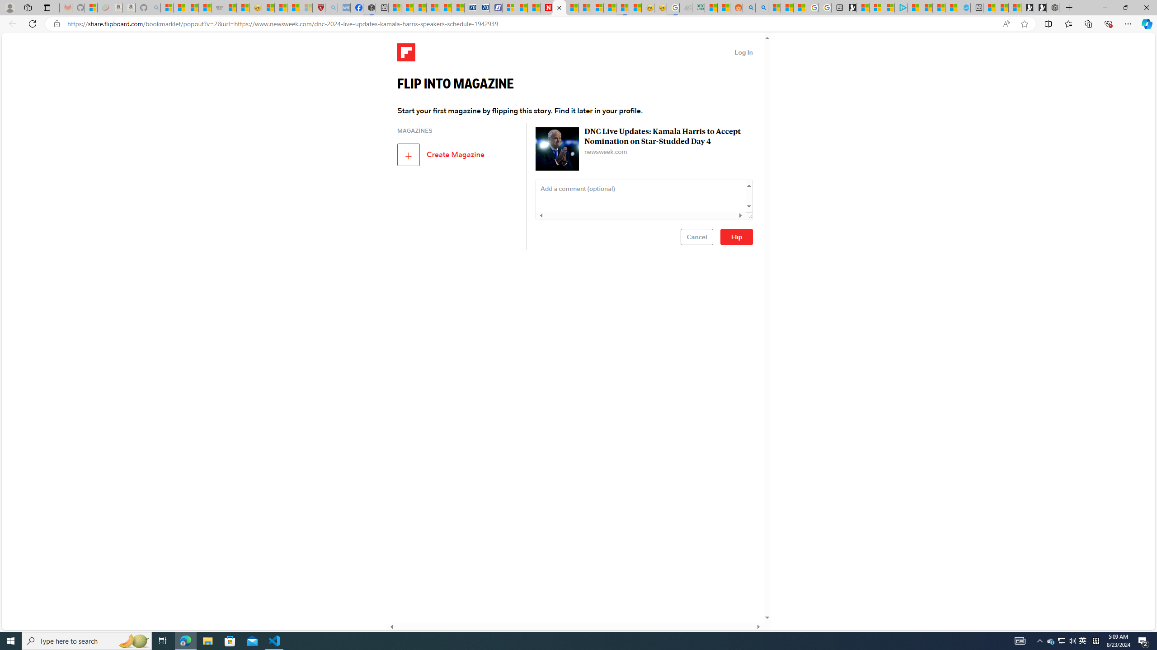 The height and width of the screenshot is (650, 1157). What do you see at coordinates (686, 8) in the screenshot?
I see `Navy Quest` at bounding box center [686, 8].